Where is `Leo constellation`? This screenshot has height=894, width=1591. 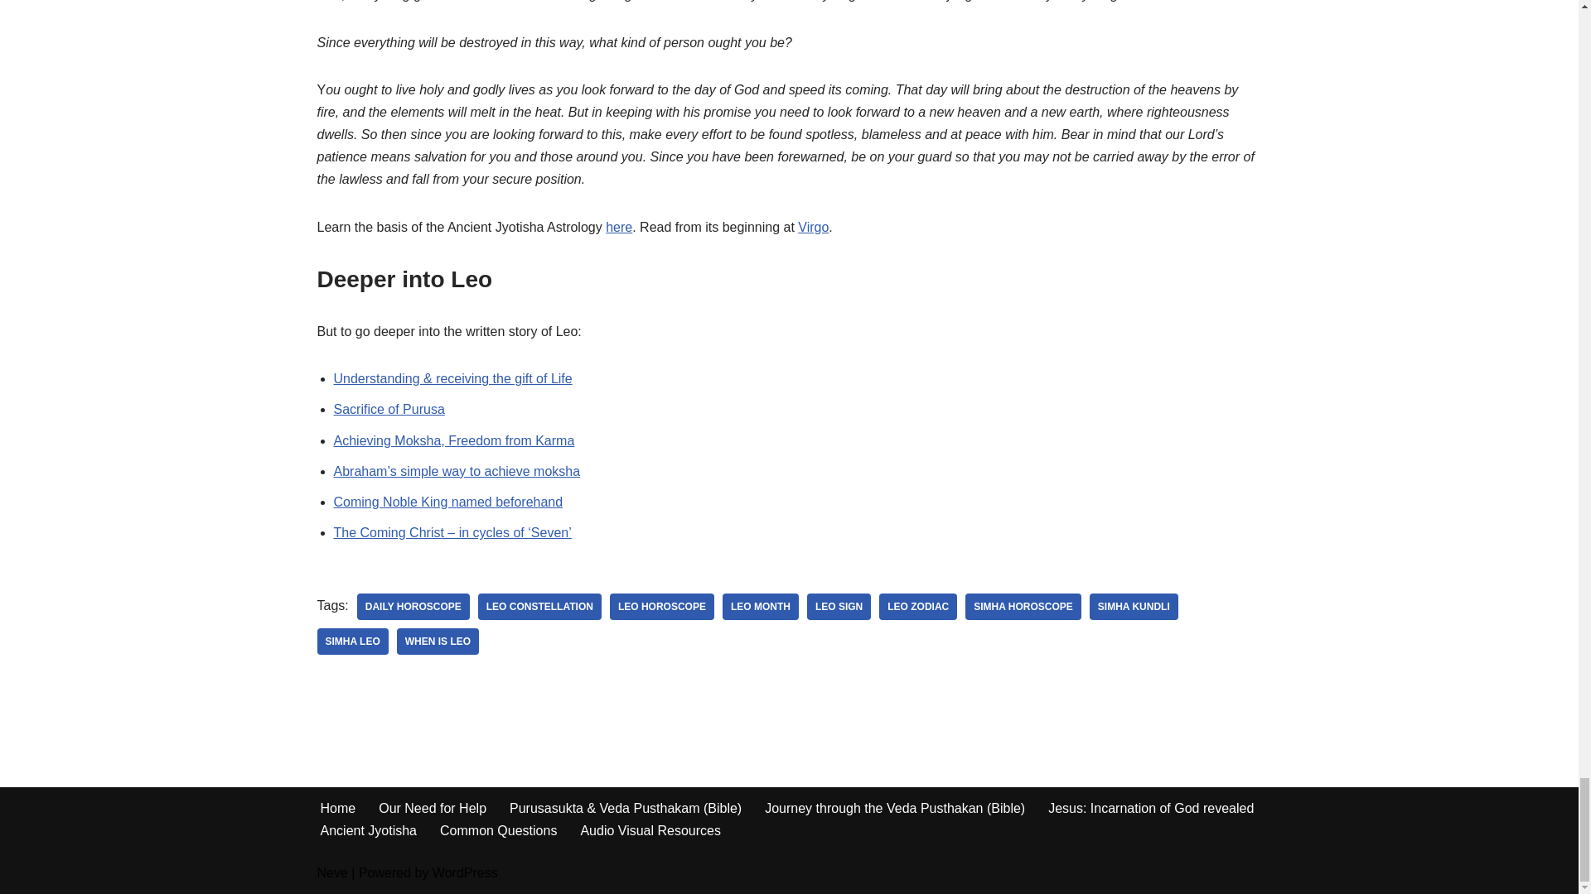
Leo constellation is located at coordinates (539, 607).